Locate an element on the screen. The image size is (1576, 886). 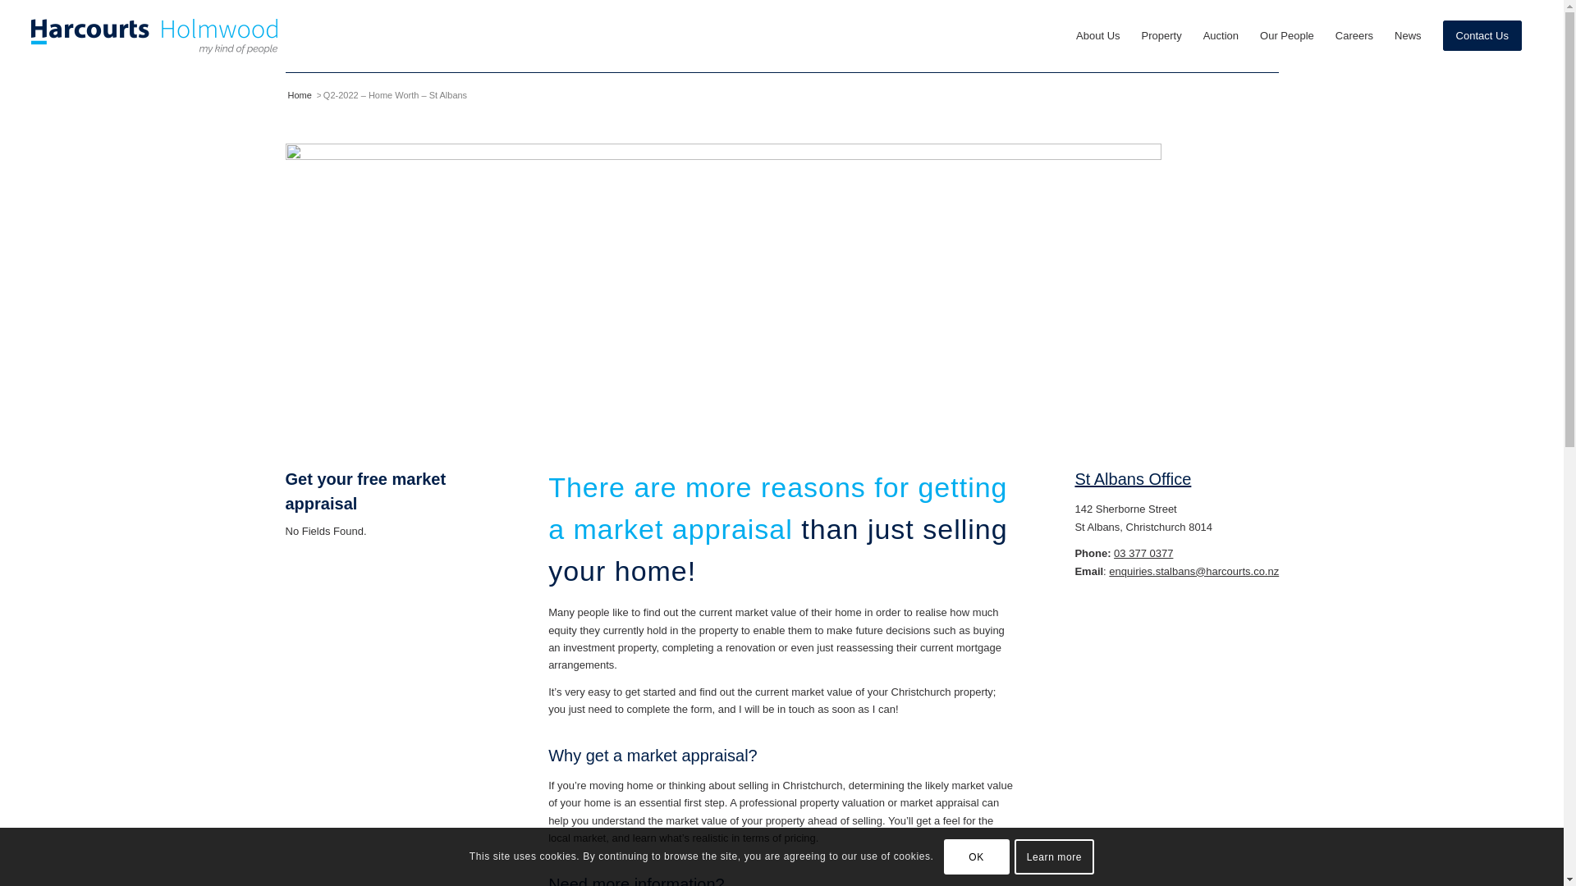
About Us is located at coordinates (1097, 36).